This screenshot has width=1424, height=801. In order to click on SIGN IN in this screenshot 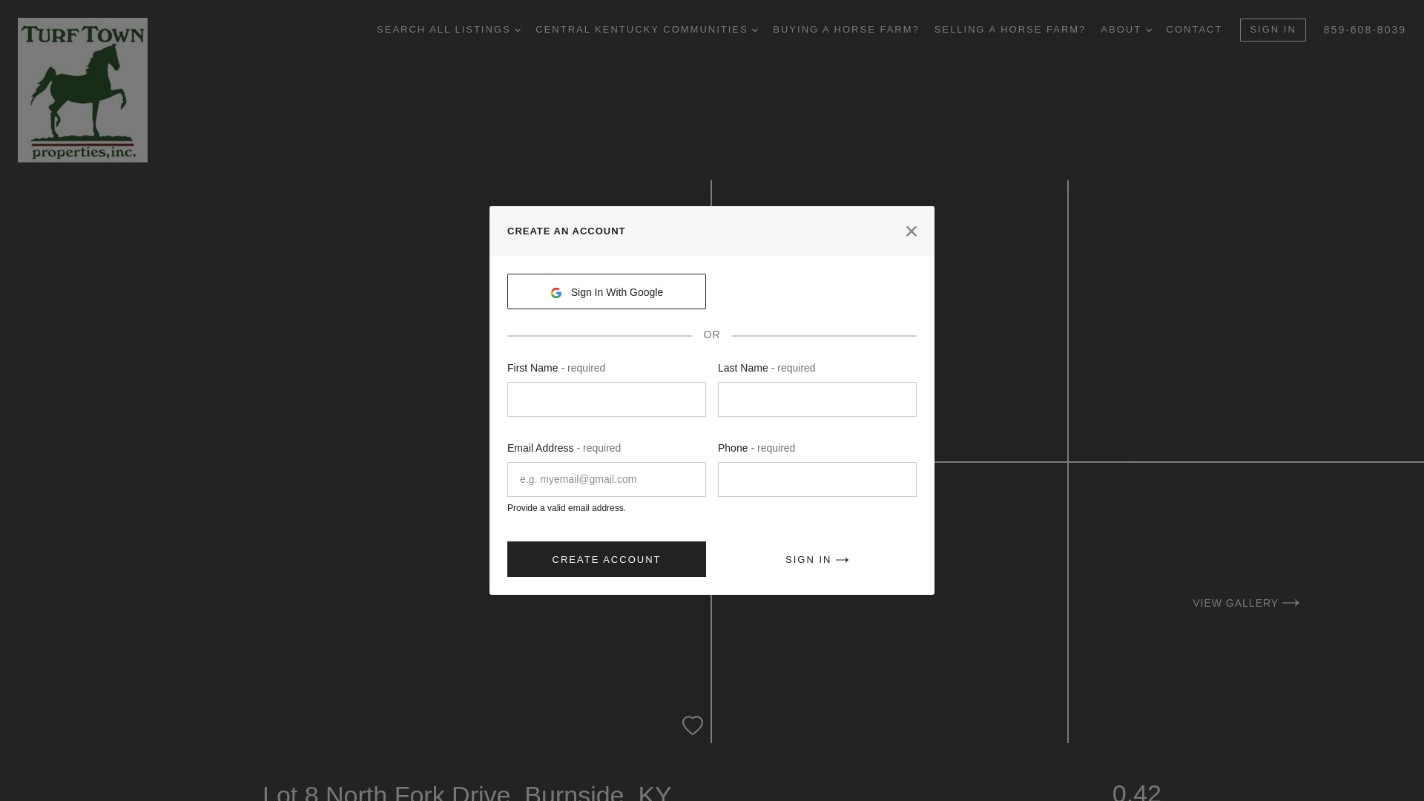, I will do `click(1273, 30)`.